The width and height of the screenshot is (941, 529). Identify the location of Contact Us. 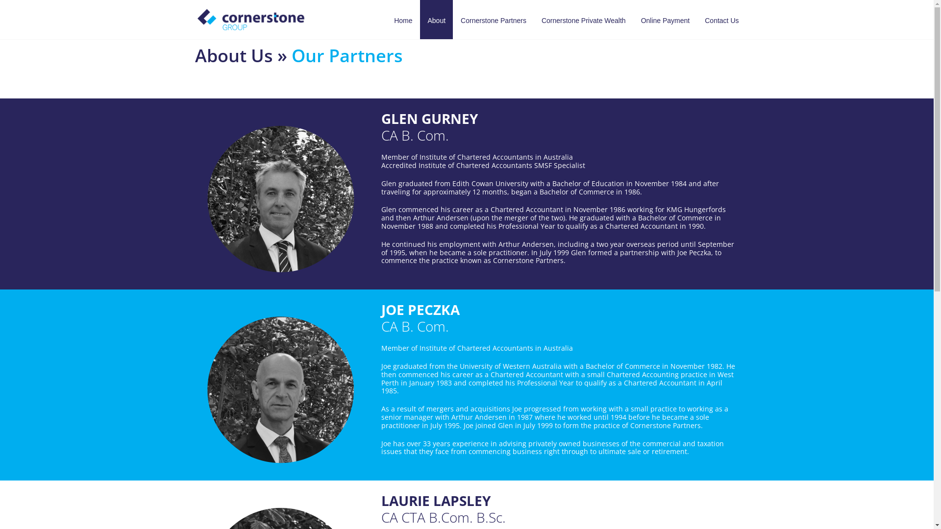
(721, 20).